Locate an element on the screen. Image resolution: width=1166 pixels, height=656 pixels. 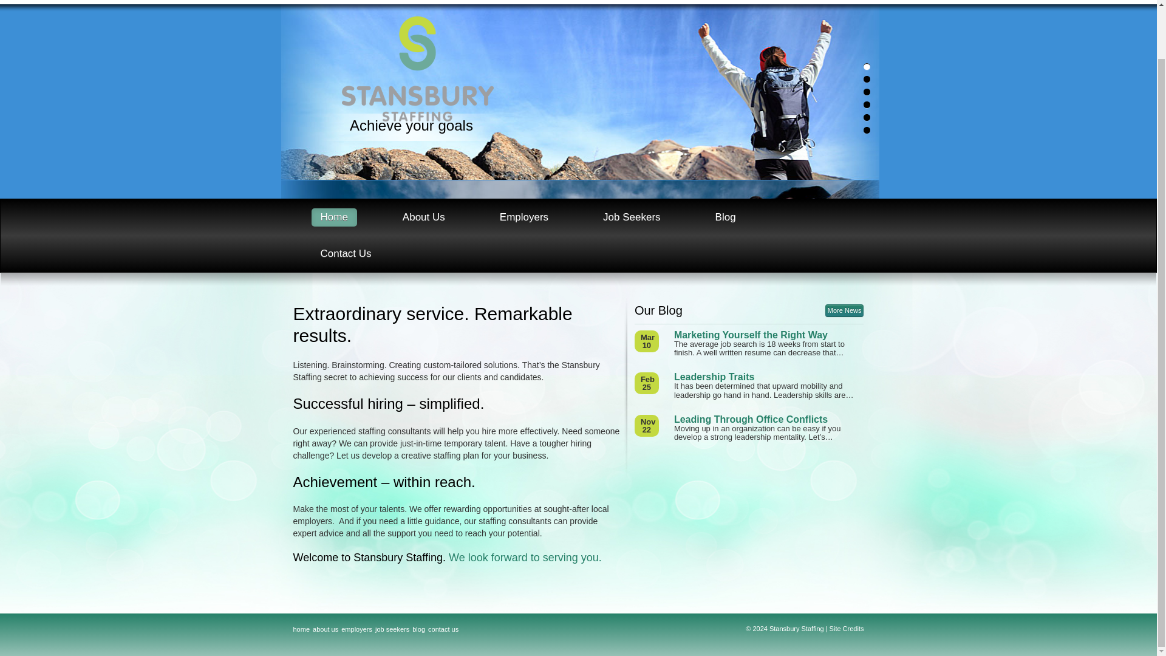
Contact Us is located at coordinates (345, 254).